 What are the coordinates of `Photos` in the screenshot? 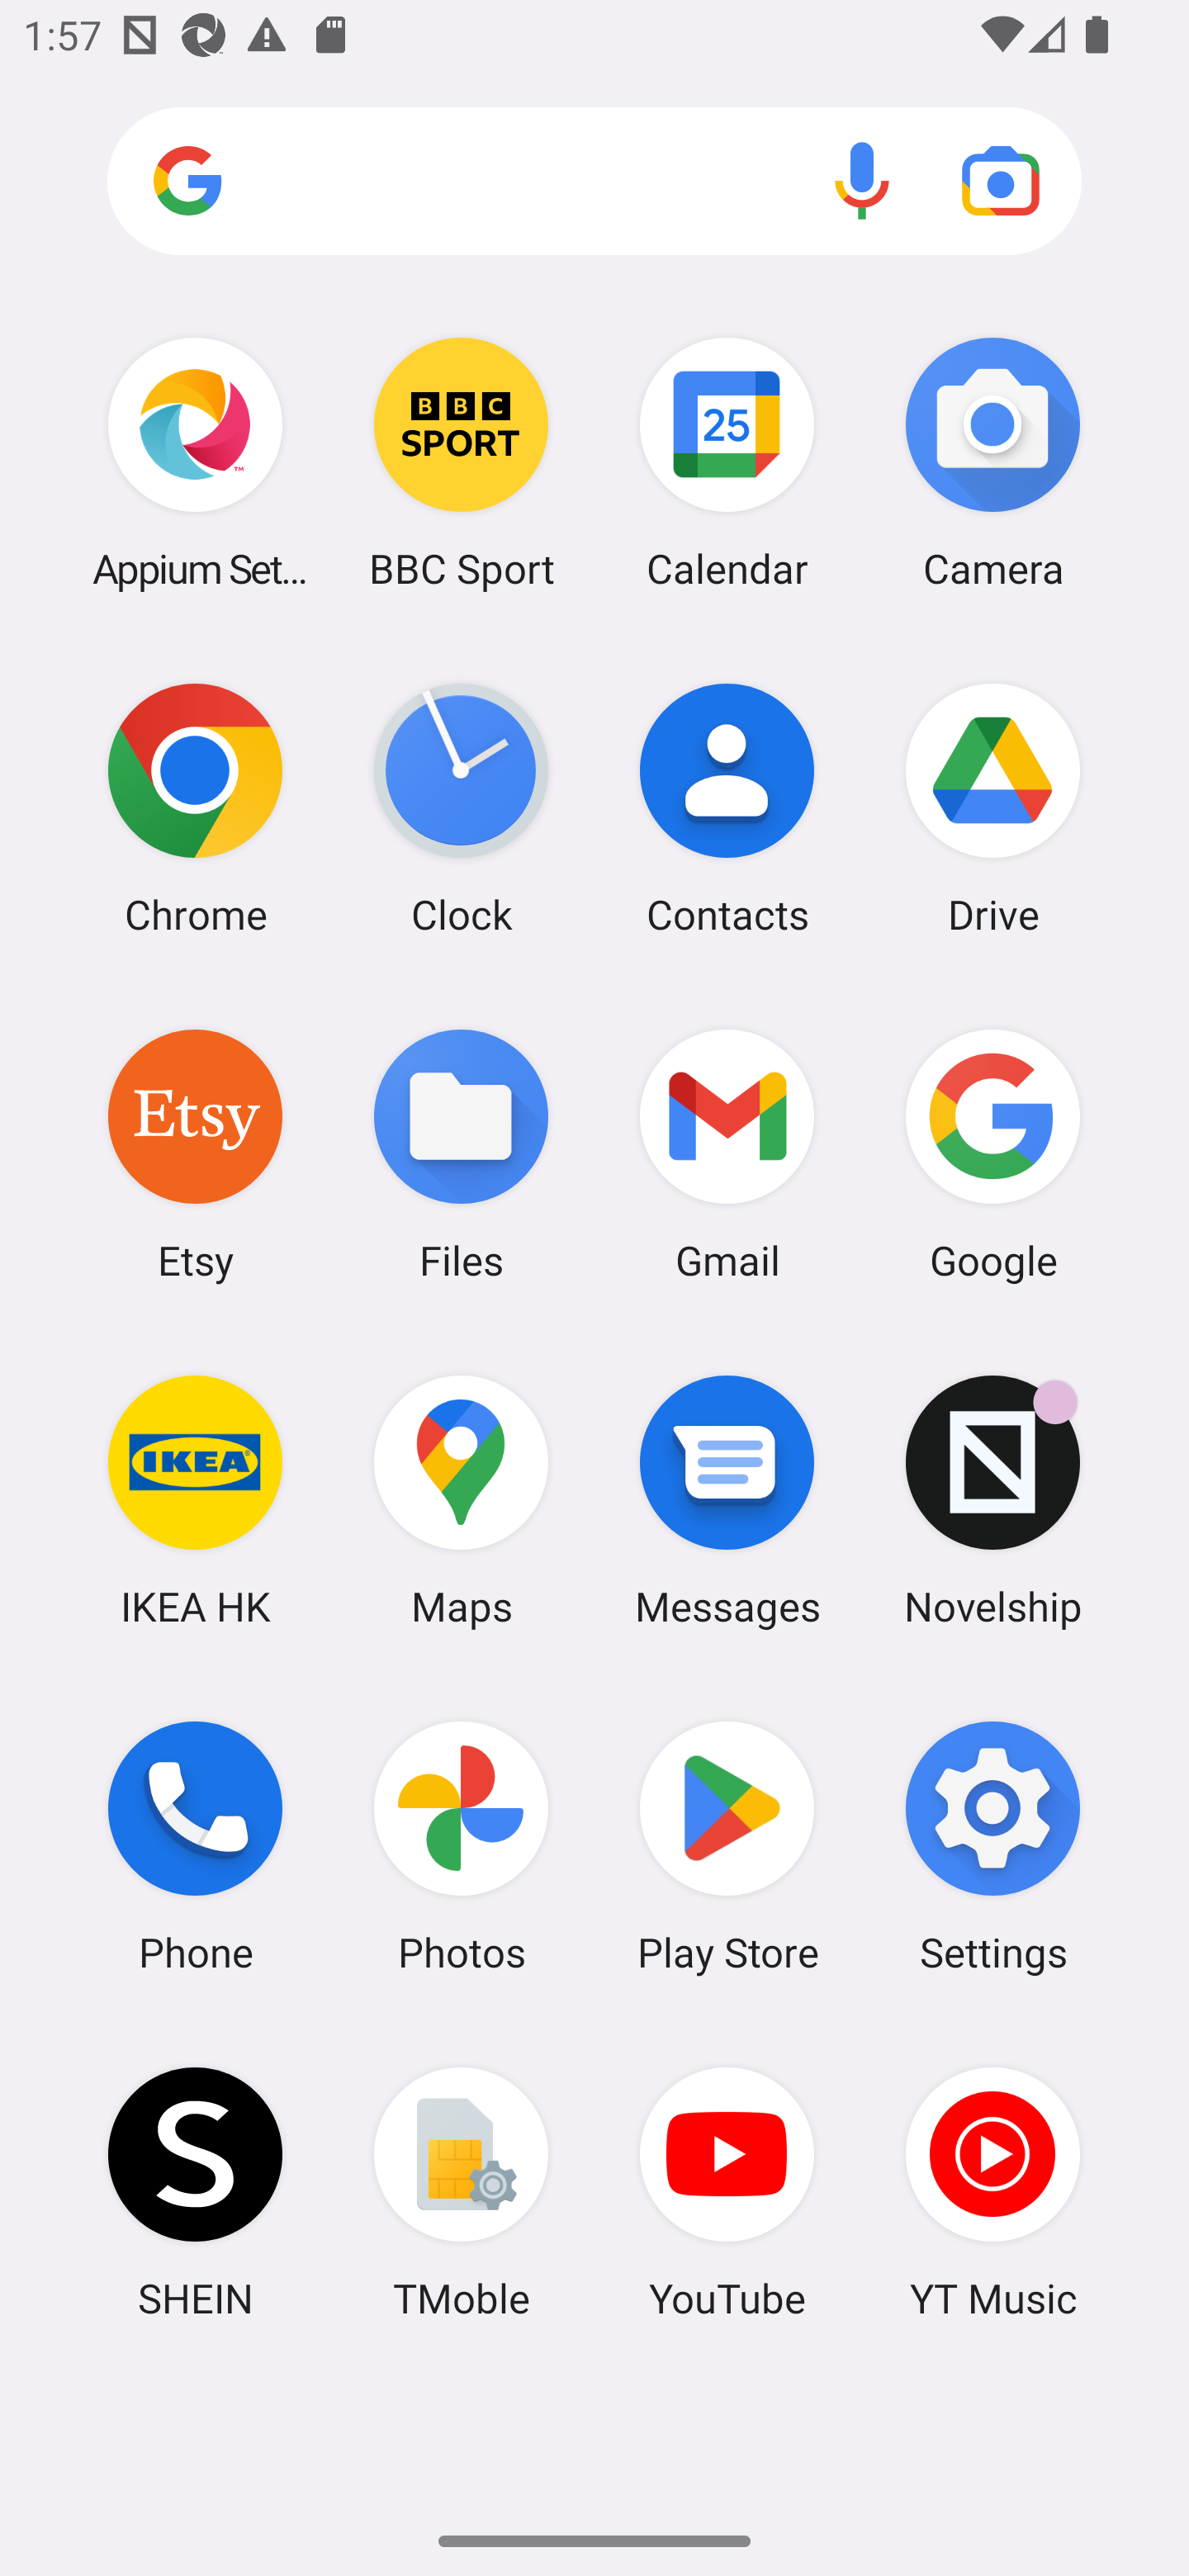 It's located at (461, 1847).